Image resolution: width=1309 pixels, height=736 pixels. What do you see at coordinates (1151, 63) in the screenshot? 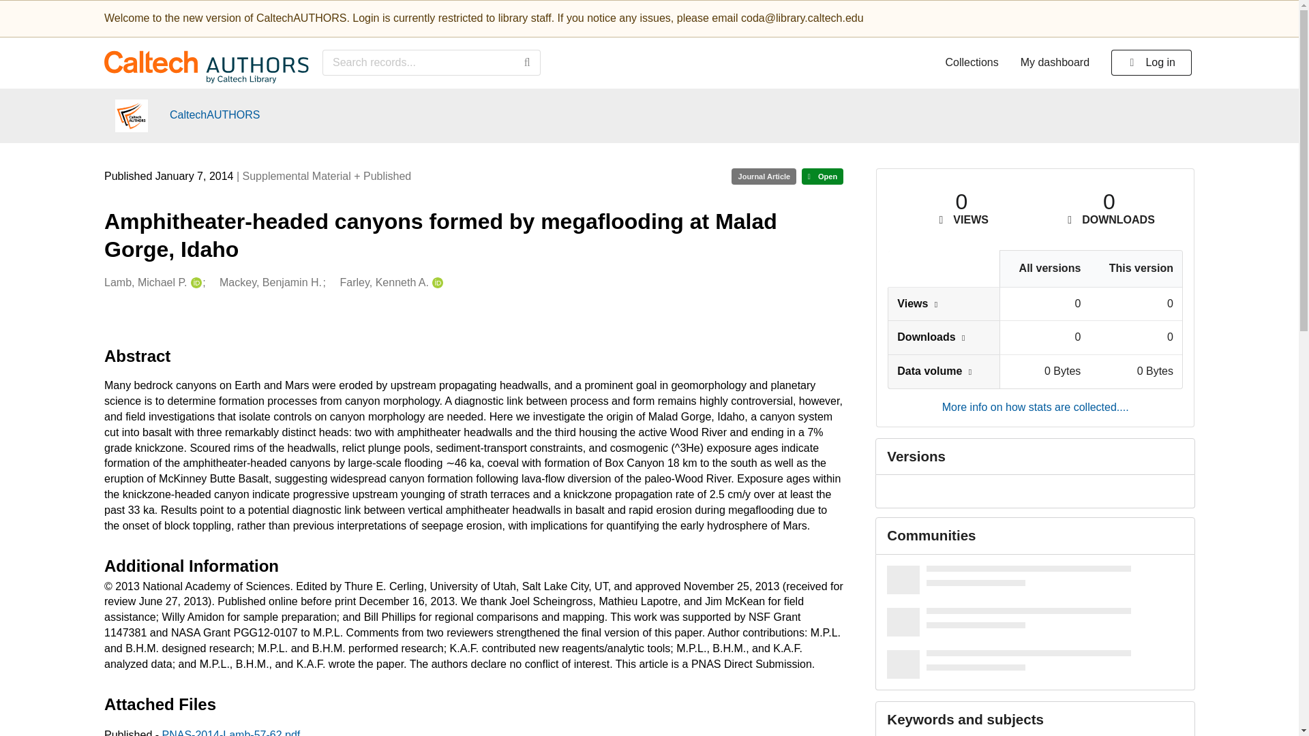
I see `Log in` at bounding box center [1151, 63].